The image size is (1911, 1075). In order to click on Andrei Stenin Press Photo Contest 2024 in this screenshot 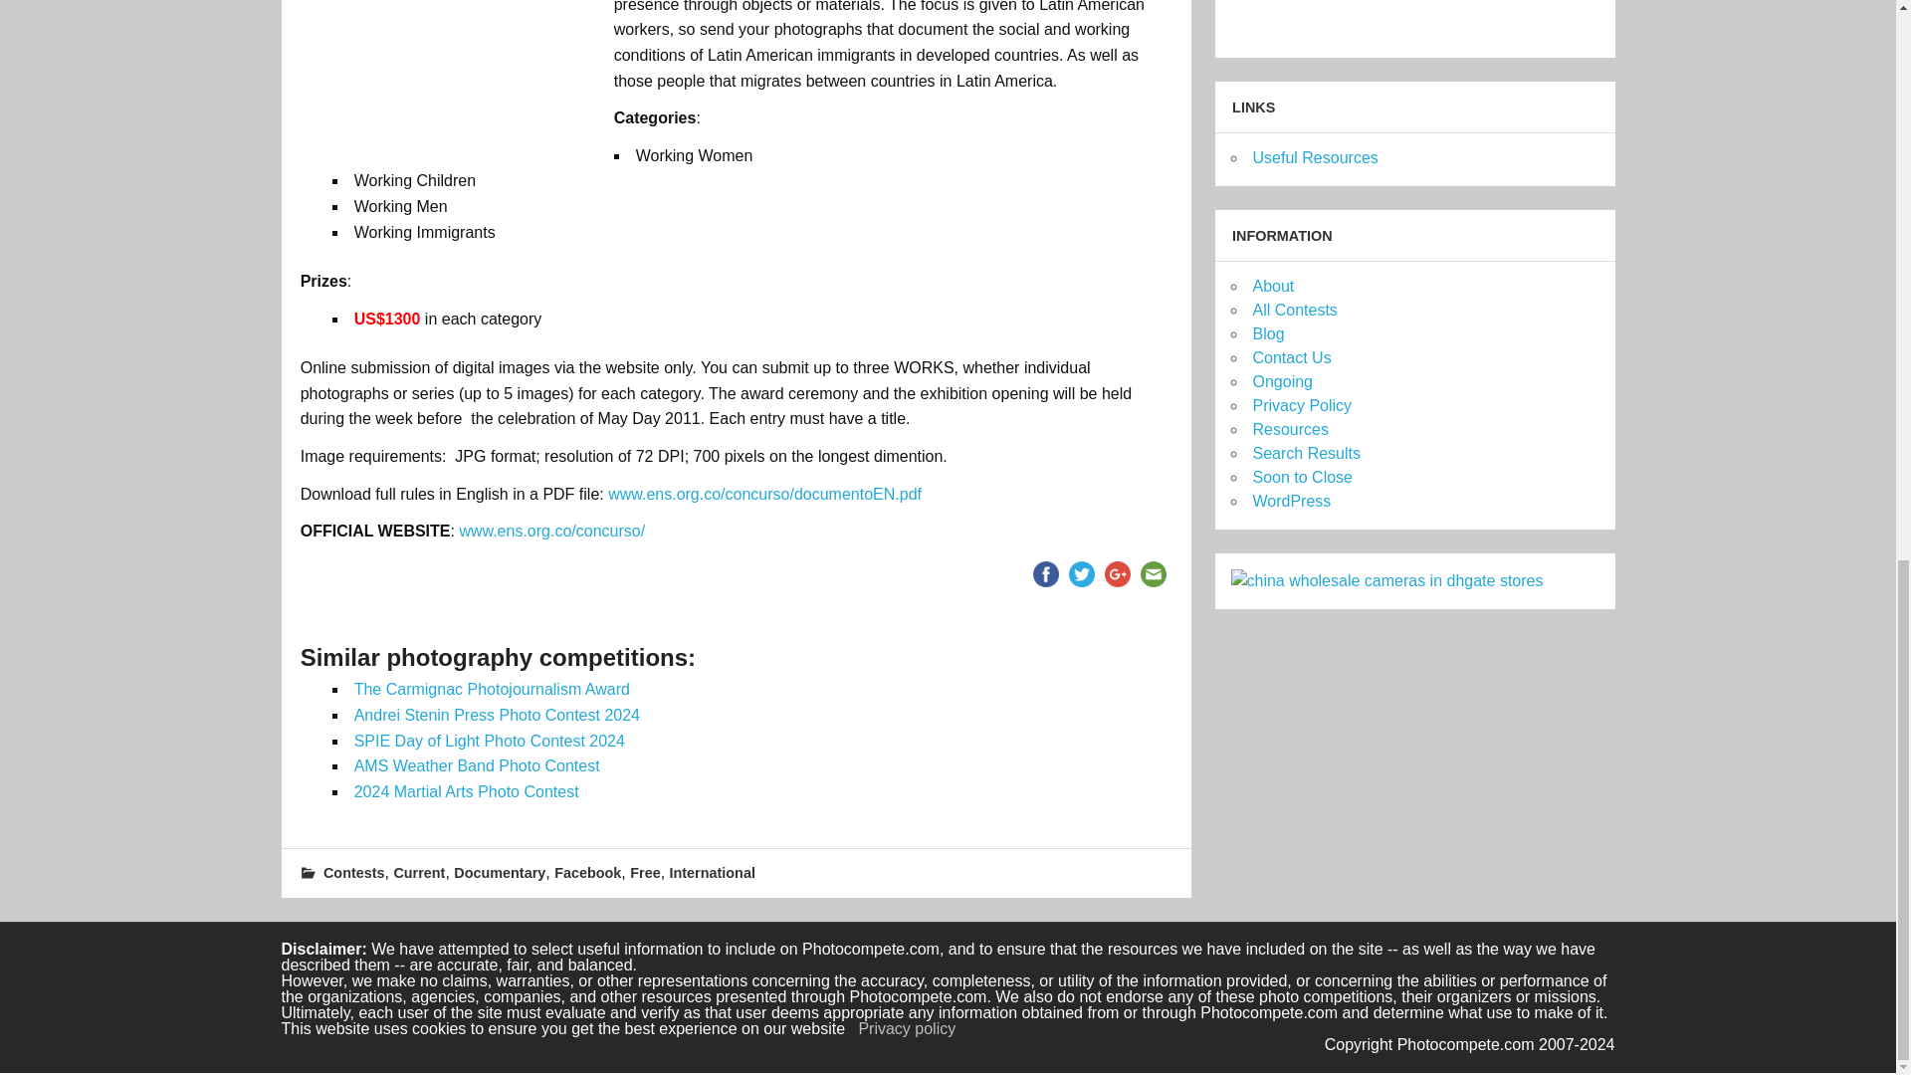, I will do `click(497, 715)`.